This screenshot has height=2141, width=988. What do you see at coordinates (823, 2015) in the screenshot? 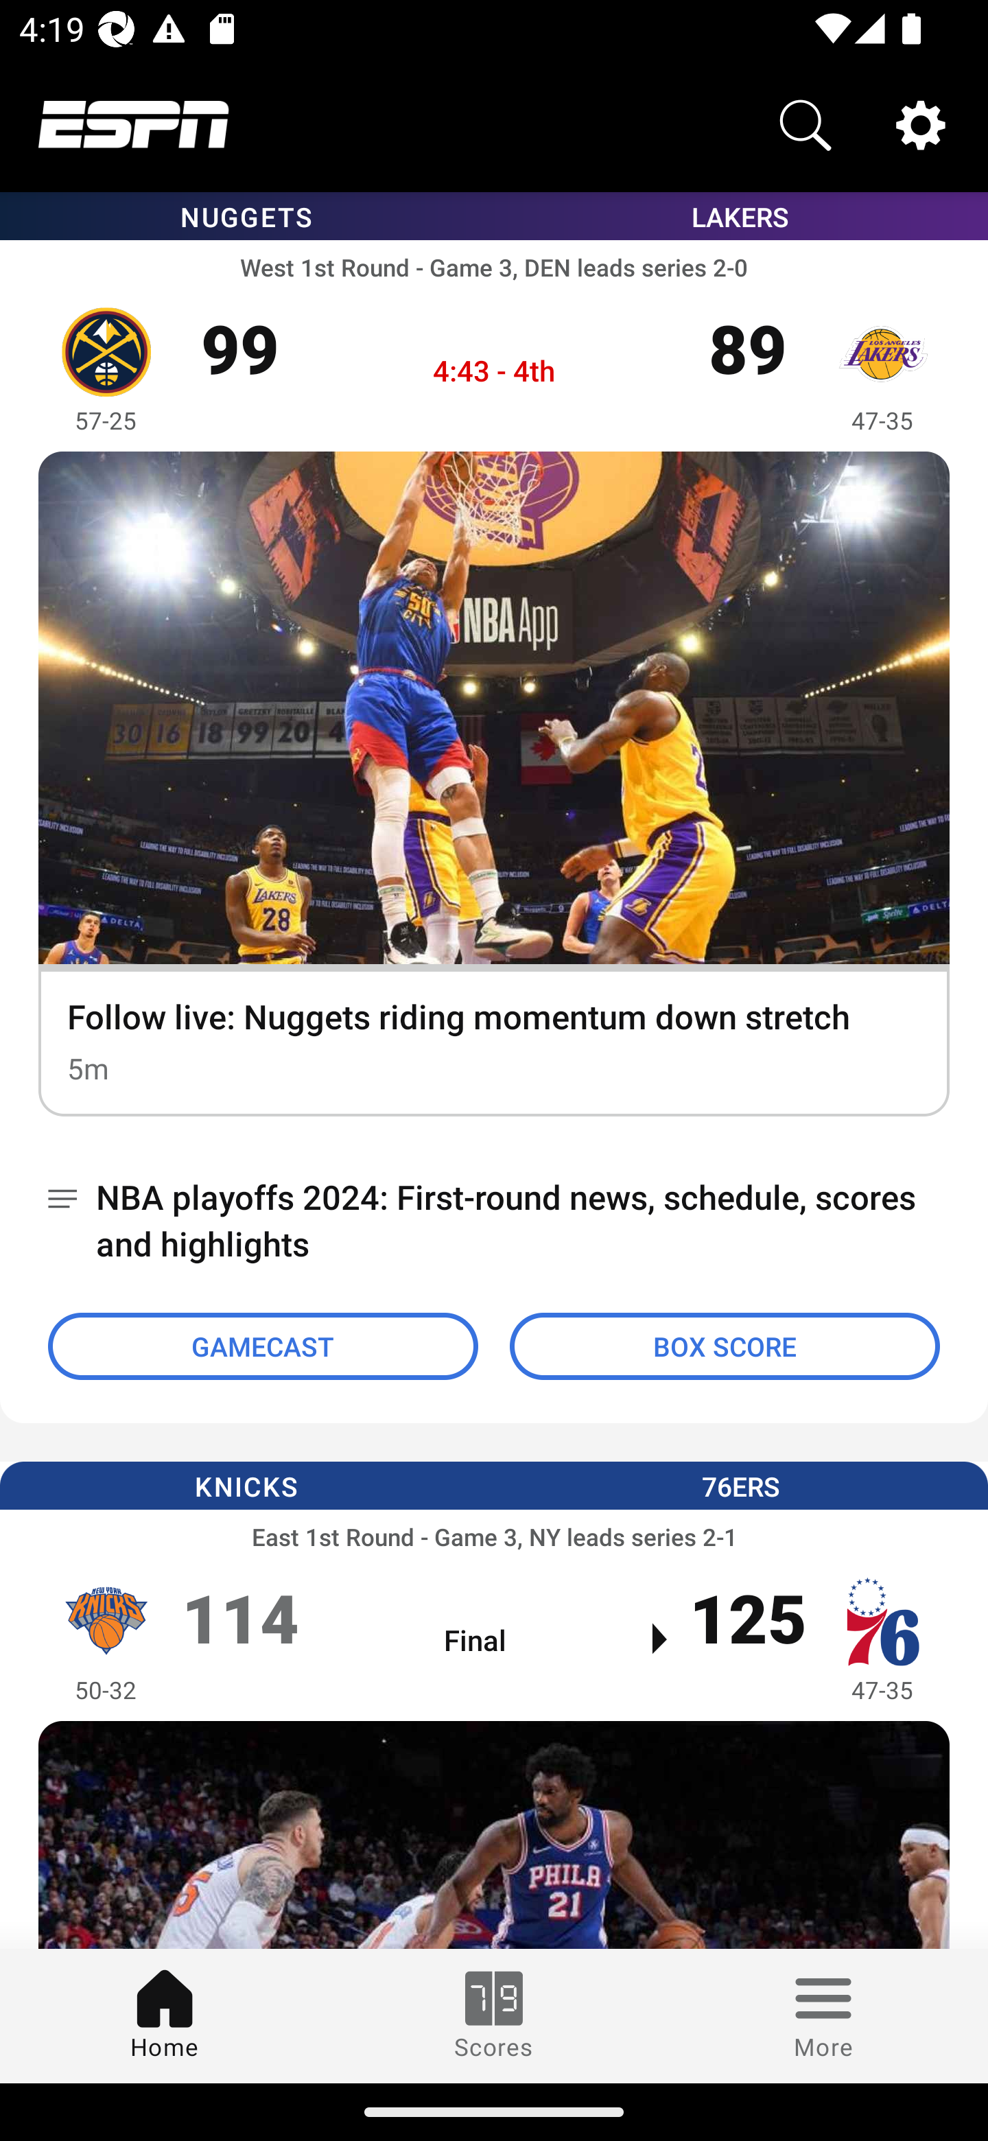
I see `More` at bounding box center [823, 2015].